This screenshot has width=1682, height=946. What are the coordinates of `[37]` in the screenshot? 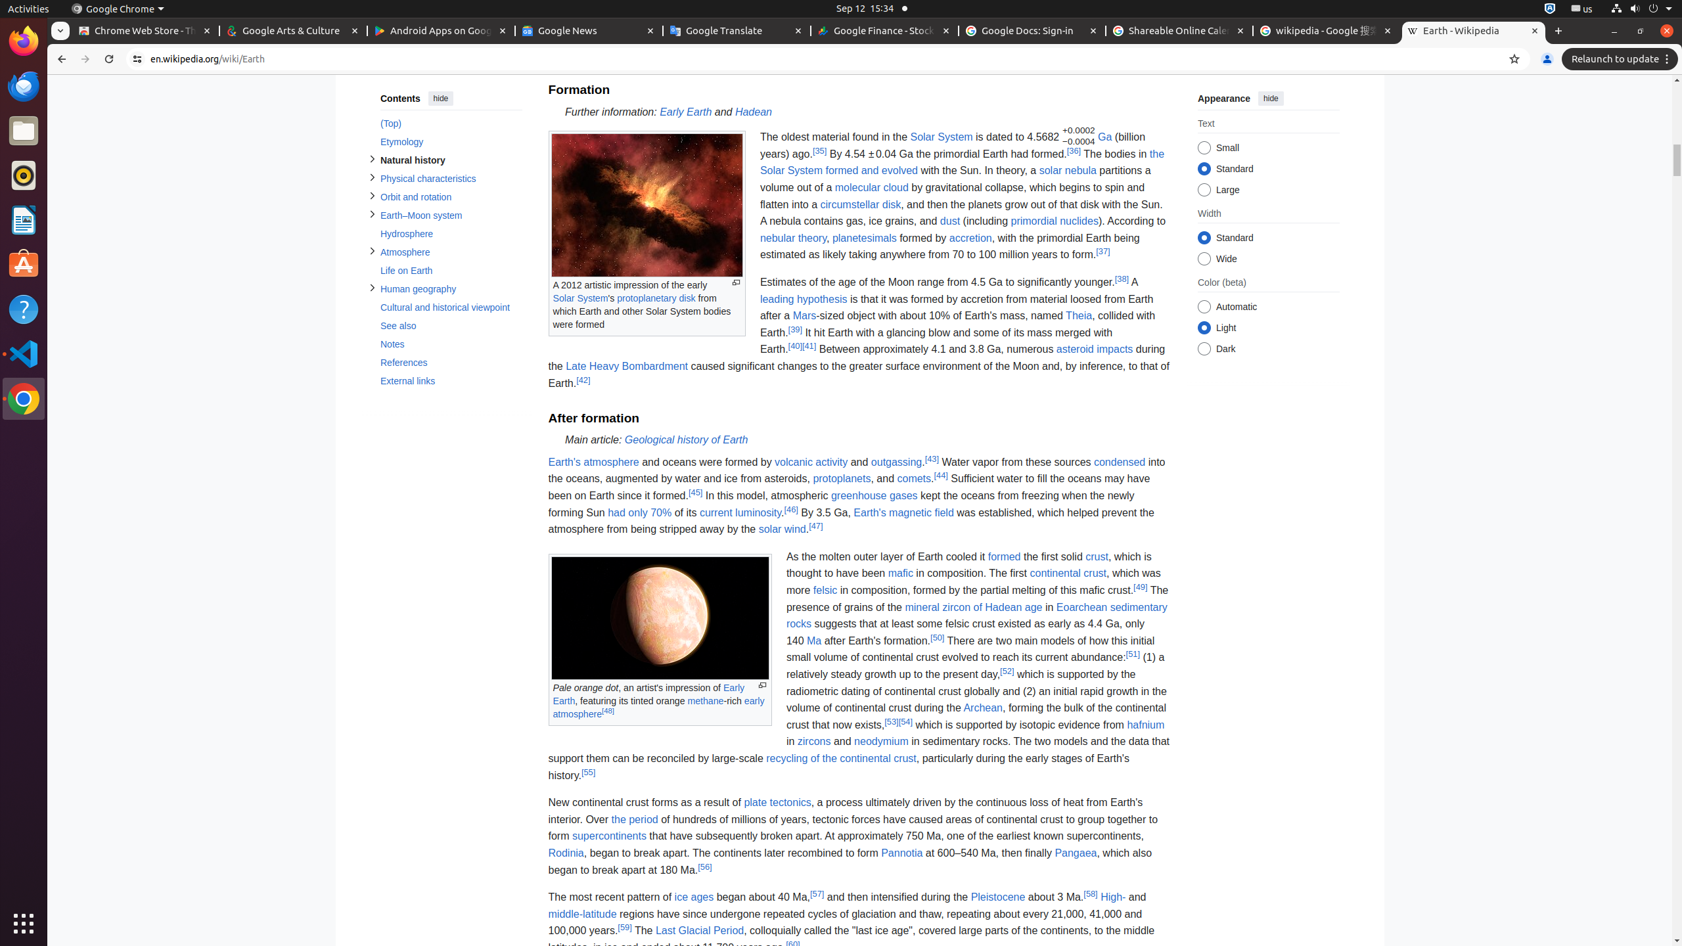 It's located at (1103, 251).